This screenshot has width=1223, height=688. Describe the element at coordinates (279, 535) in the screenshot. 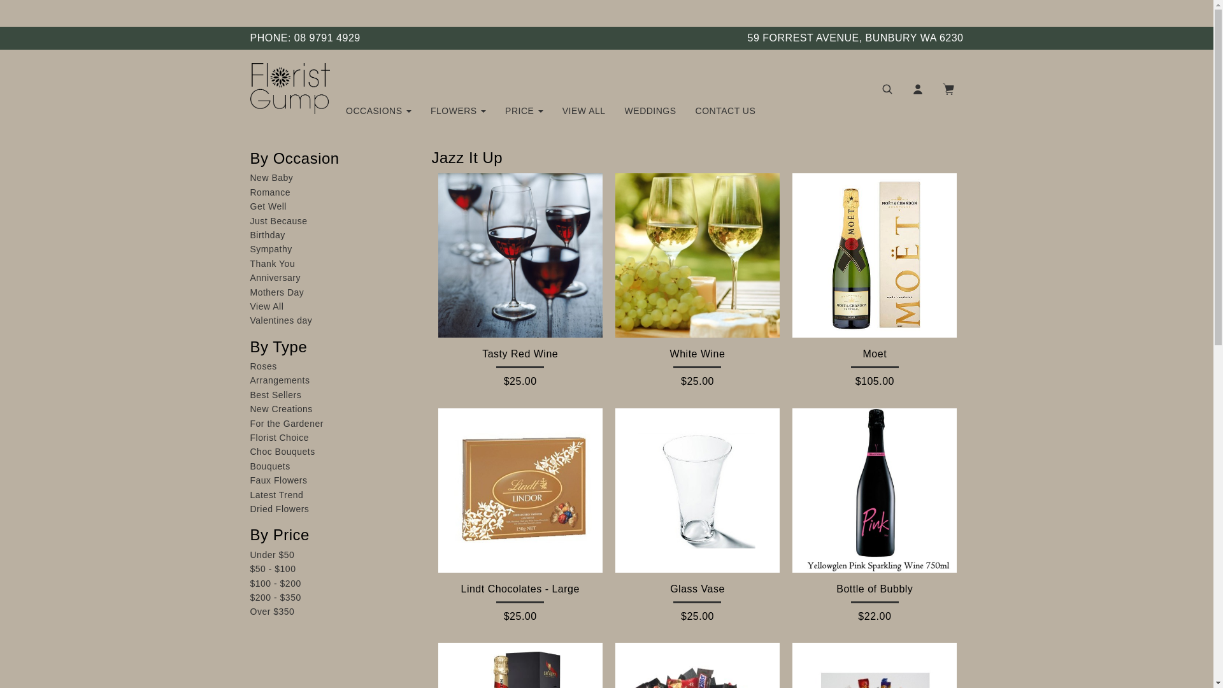

I see `By Price` at that location.